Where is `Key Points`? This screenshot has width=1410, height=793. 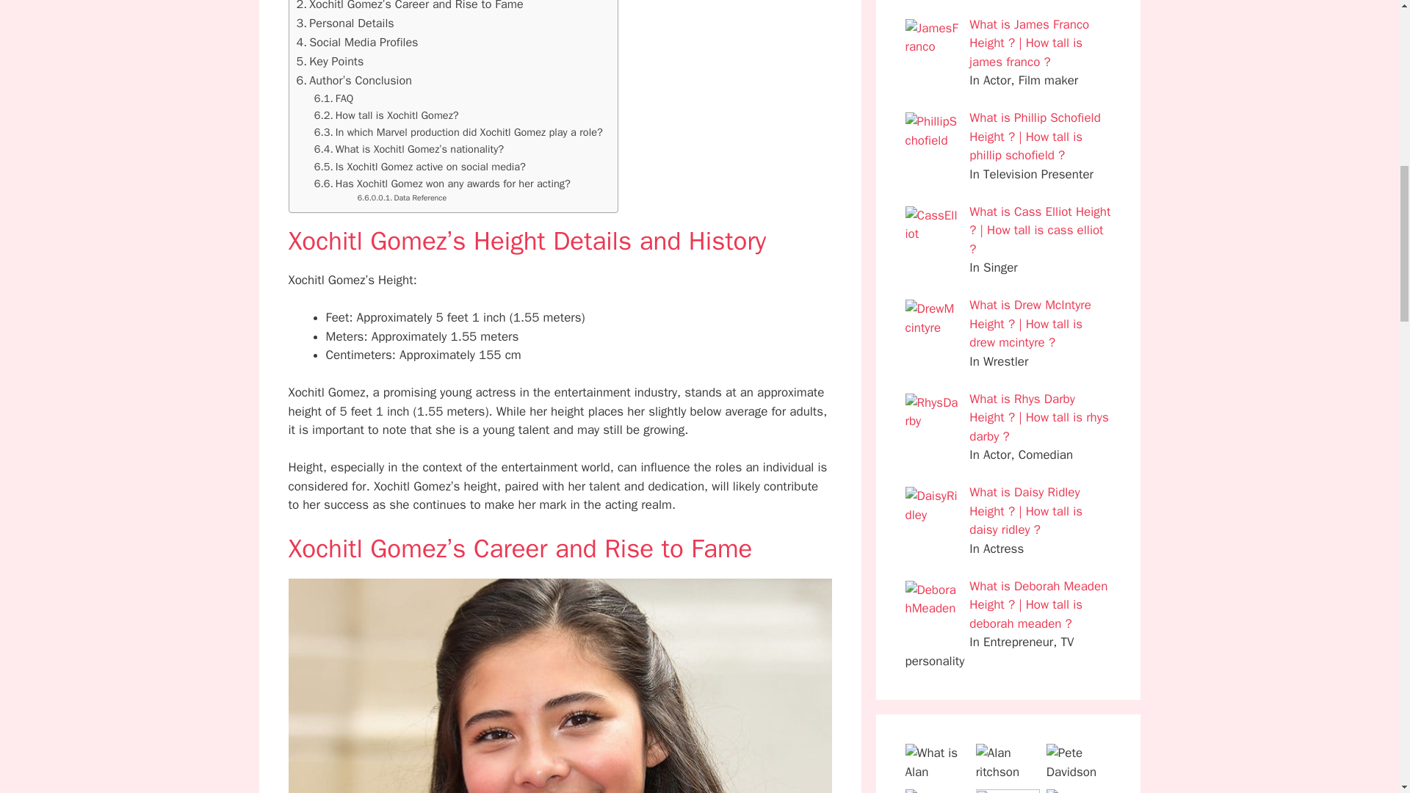 Key Points is located at coordinates (330, 62).